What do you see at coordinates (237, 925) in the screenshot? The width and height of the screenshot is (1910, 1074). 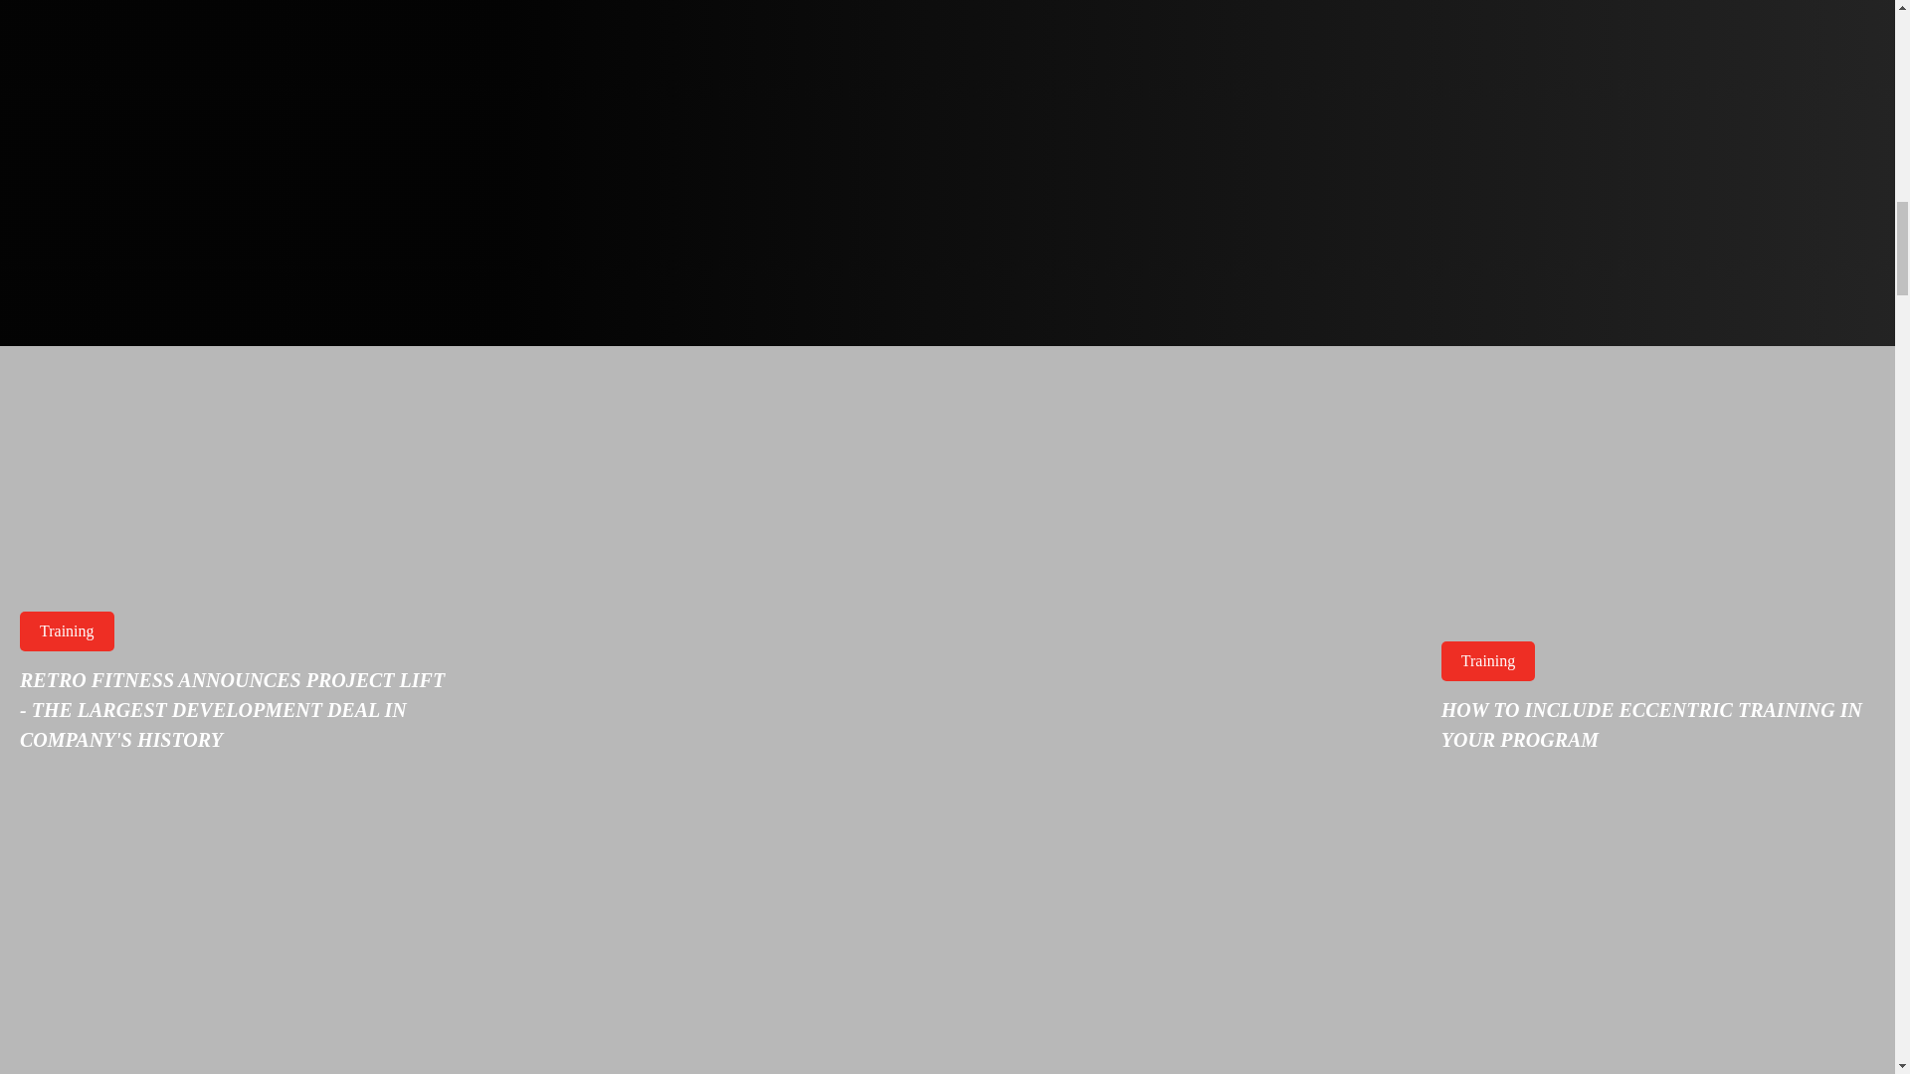 I see `Will Crossfit Get Me Ripped` at bounding box center [237, 925].